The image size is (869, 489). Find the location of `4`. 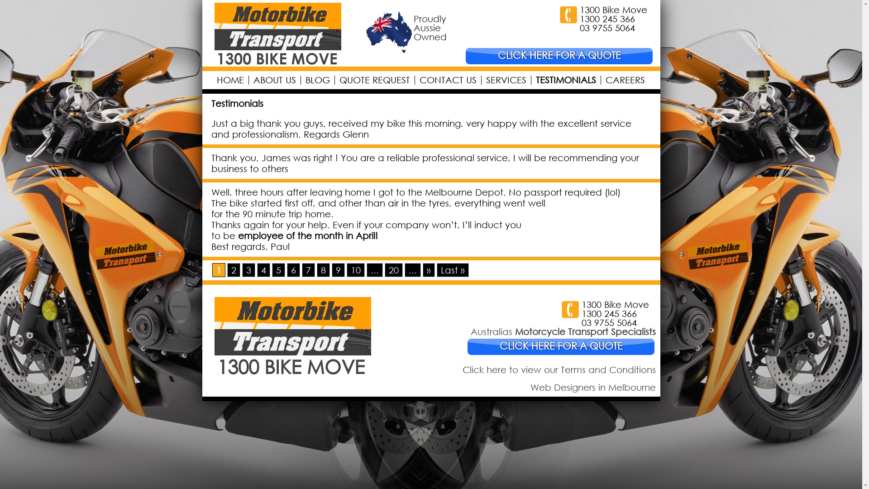

4 is located at coordinates (263, 270).